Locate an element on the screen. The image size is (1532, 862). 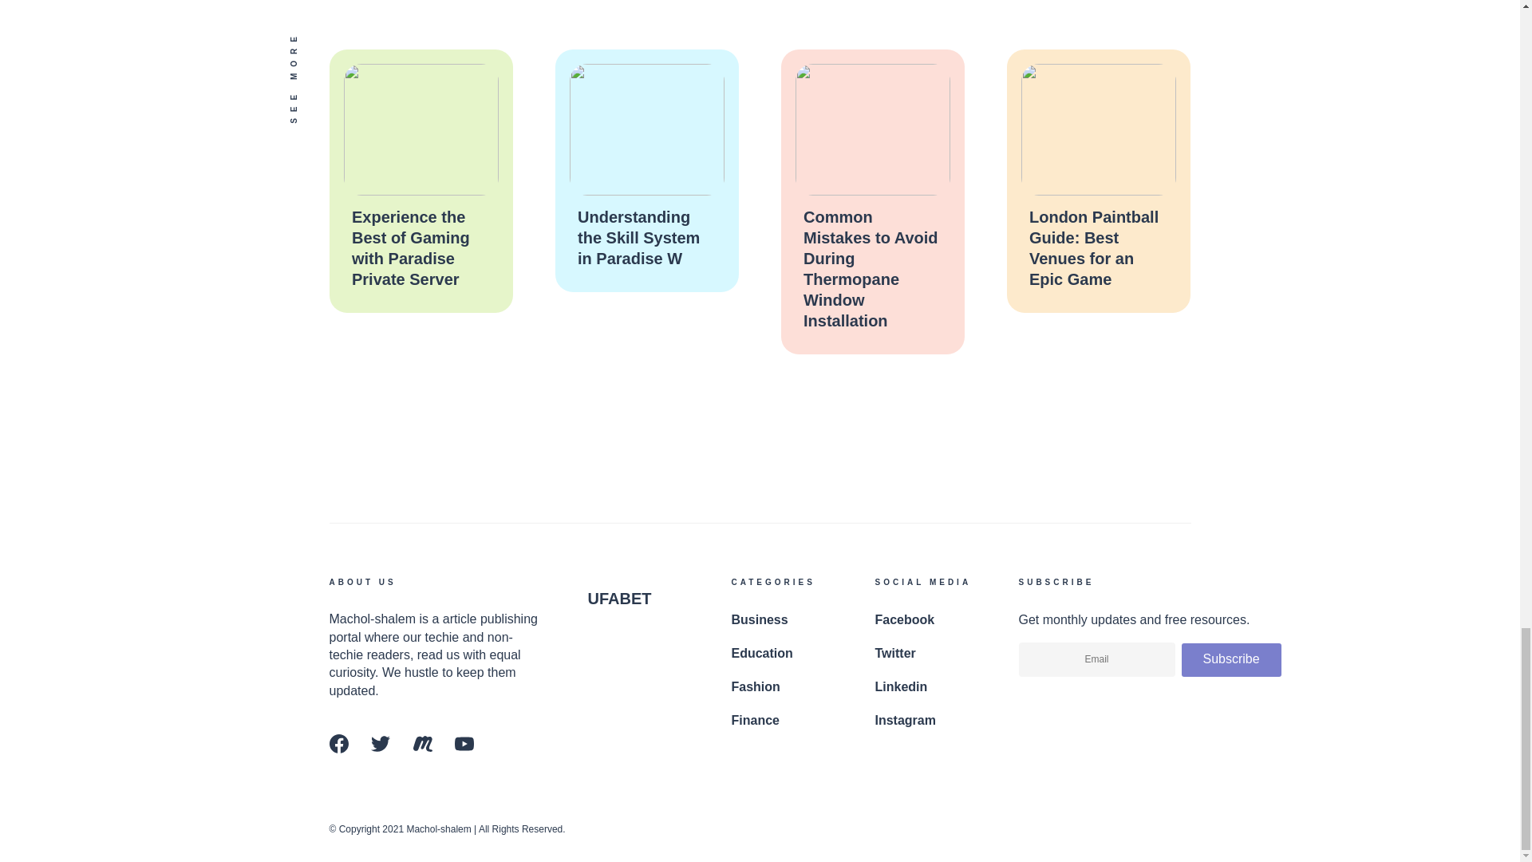
London Paintball Guide: Best Venues for an Epic Game is located at coordinates (1093, 247).